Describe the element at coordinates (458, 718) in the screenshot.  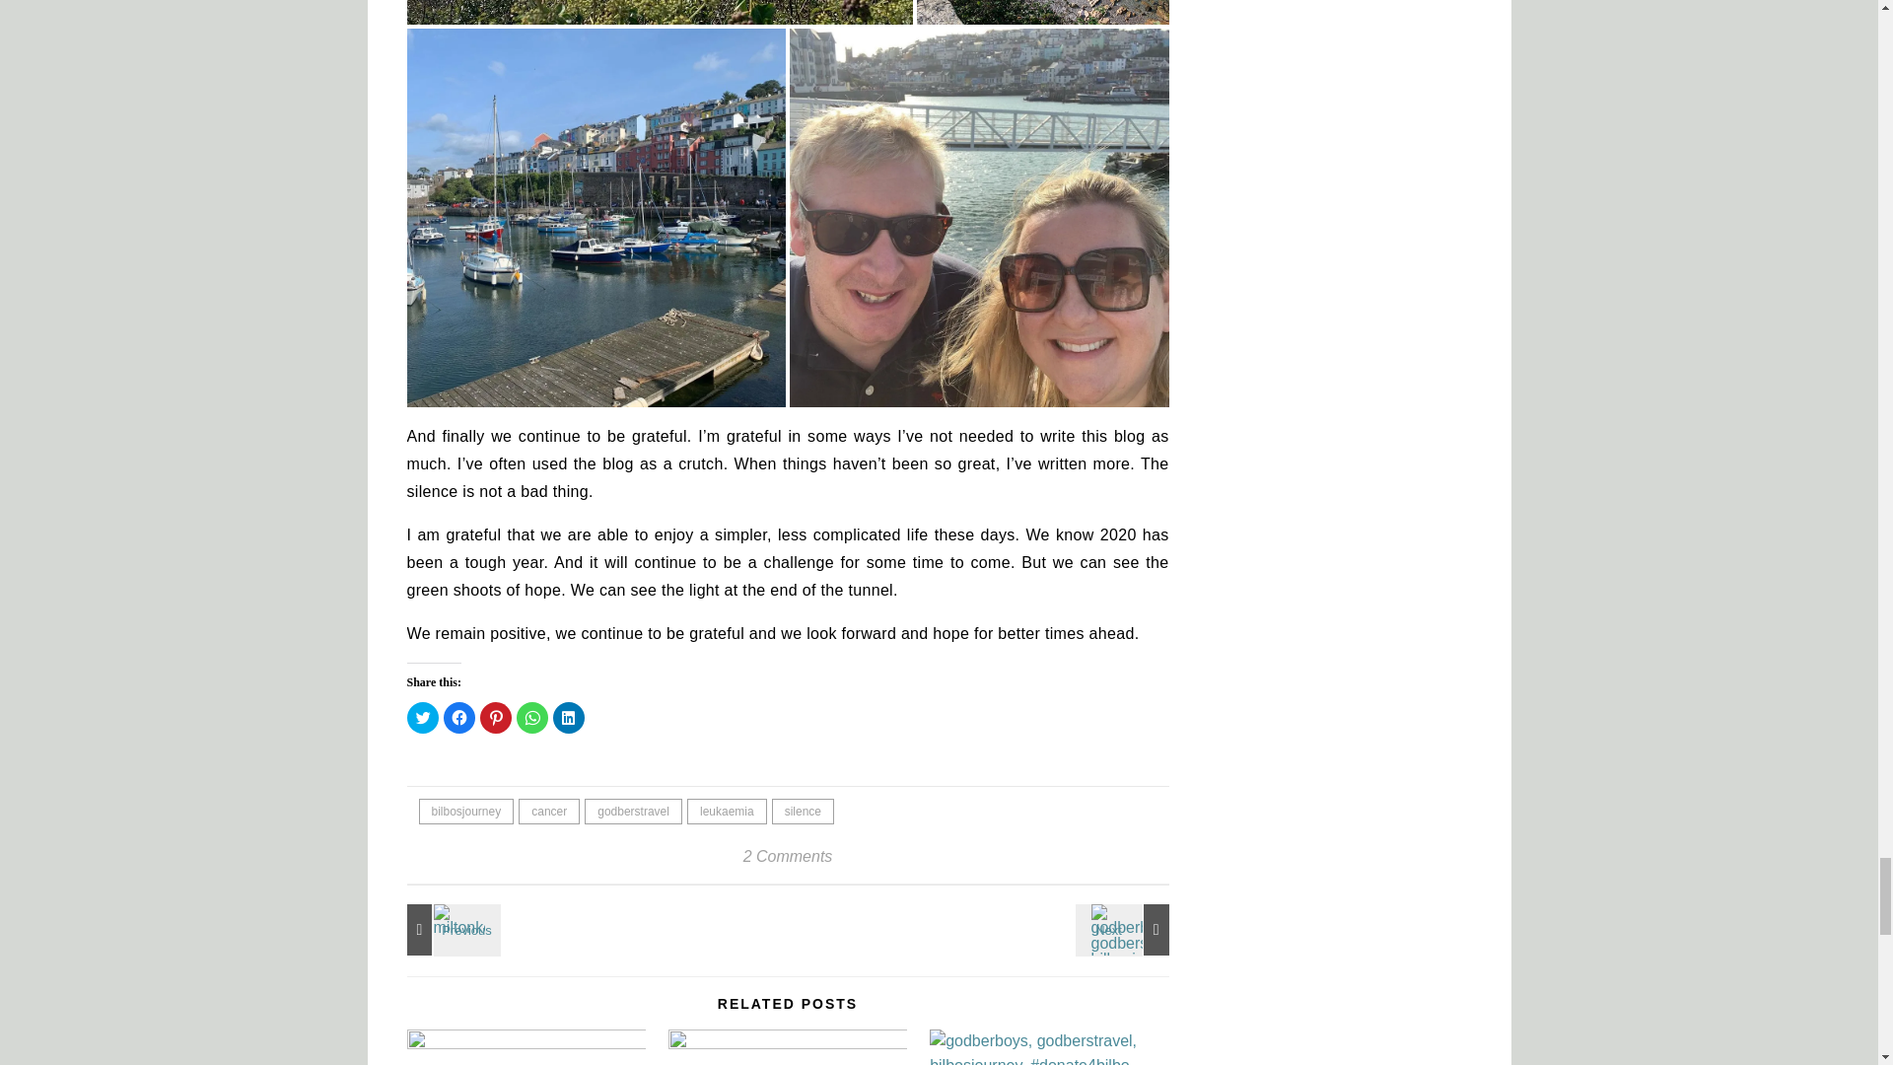
I see `Click to share on Facebook` at that location.